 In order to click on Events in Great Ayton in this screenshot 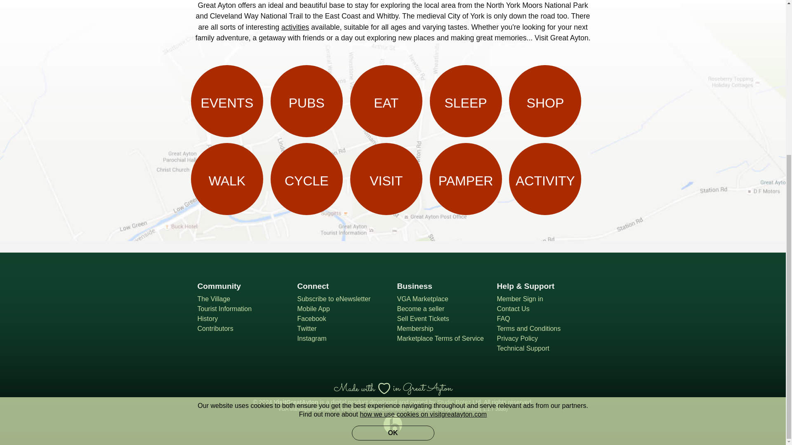, I will do `click(227, 101)`.